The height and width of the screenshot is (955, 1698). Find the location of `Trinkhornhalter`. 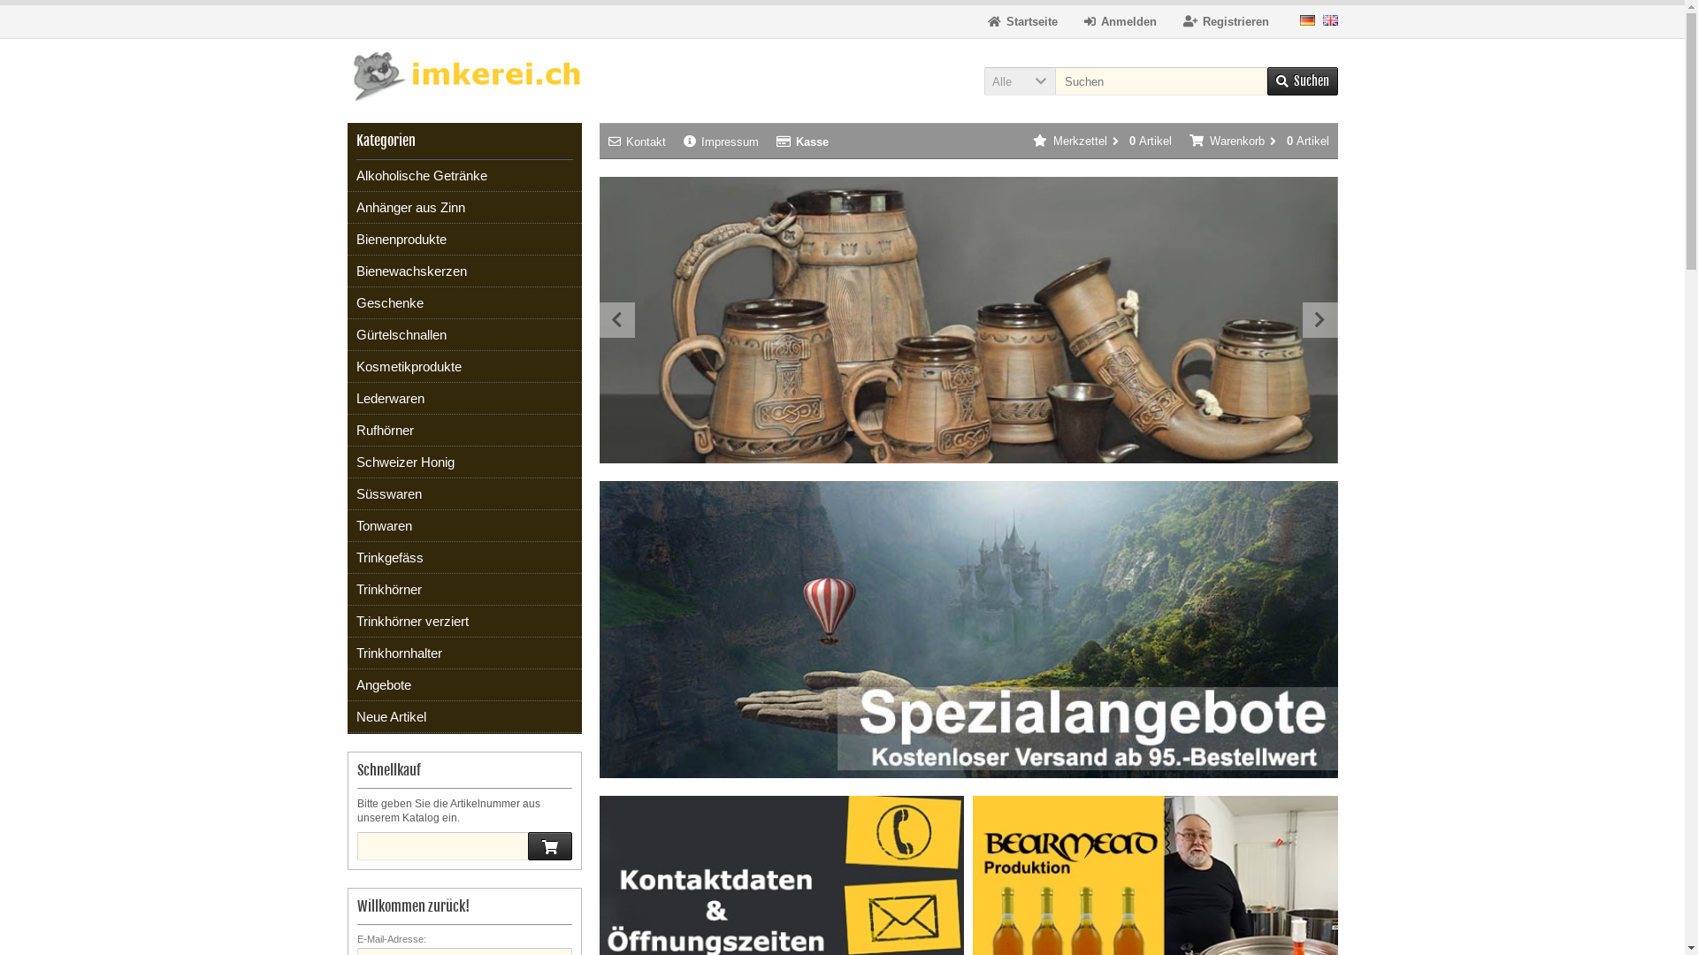

Trinkhornhalter is located at coordinates (463, 653).